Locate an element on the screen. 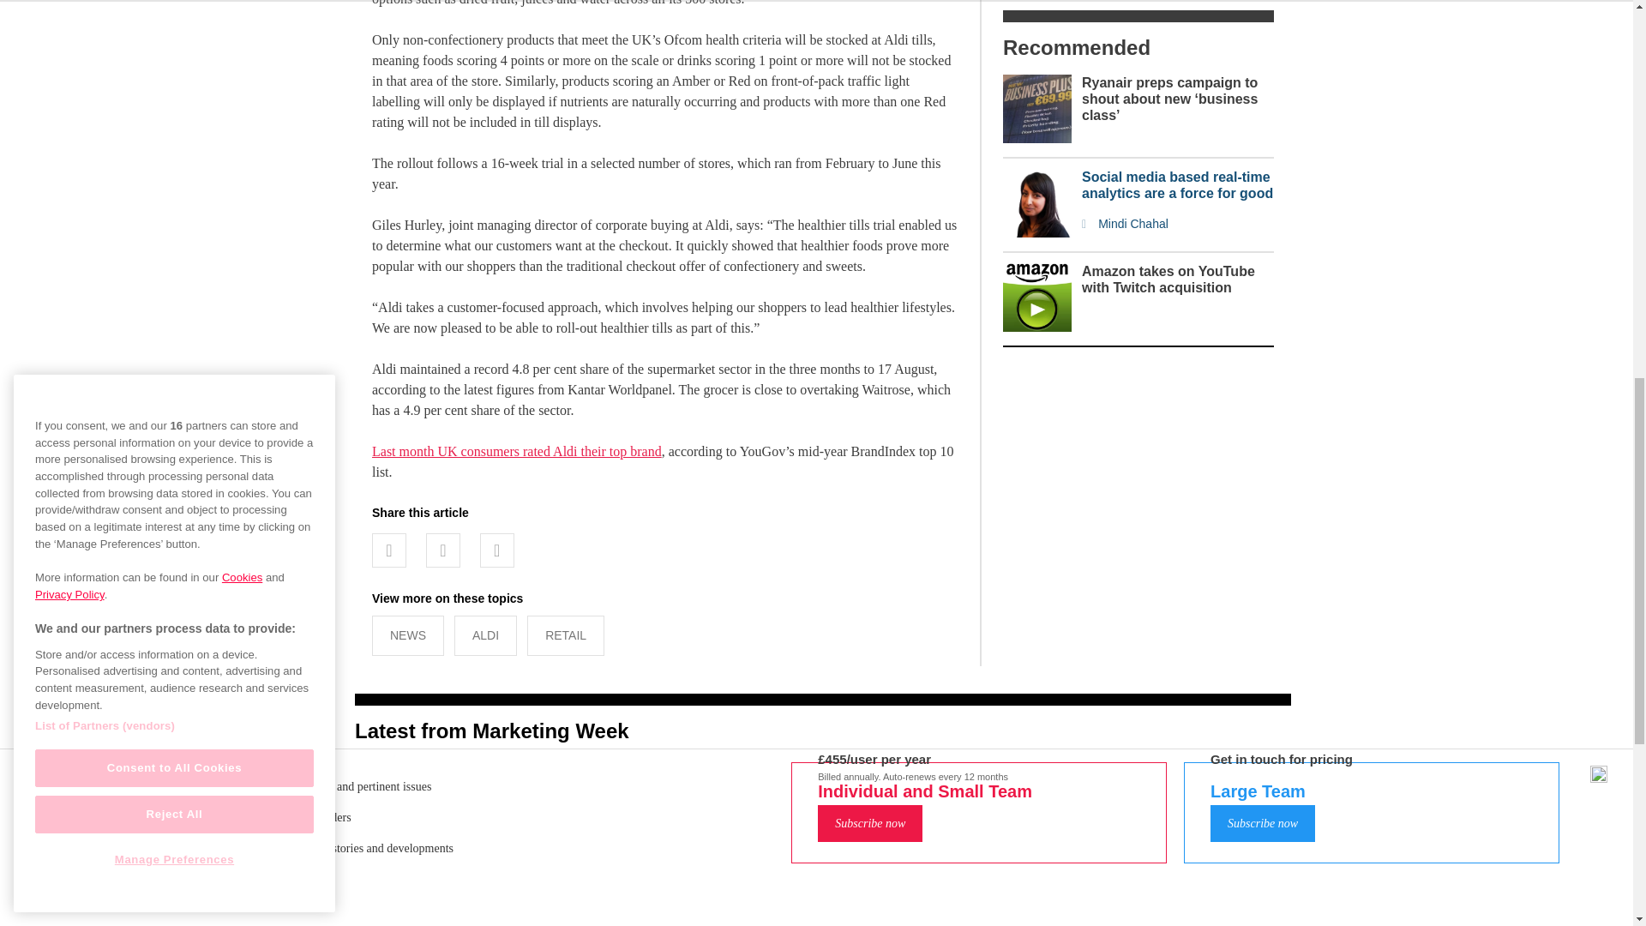 Image resolution: width=1646 pixels, height=926 pixels. RETAIL is located at coordinates (565, 635).